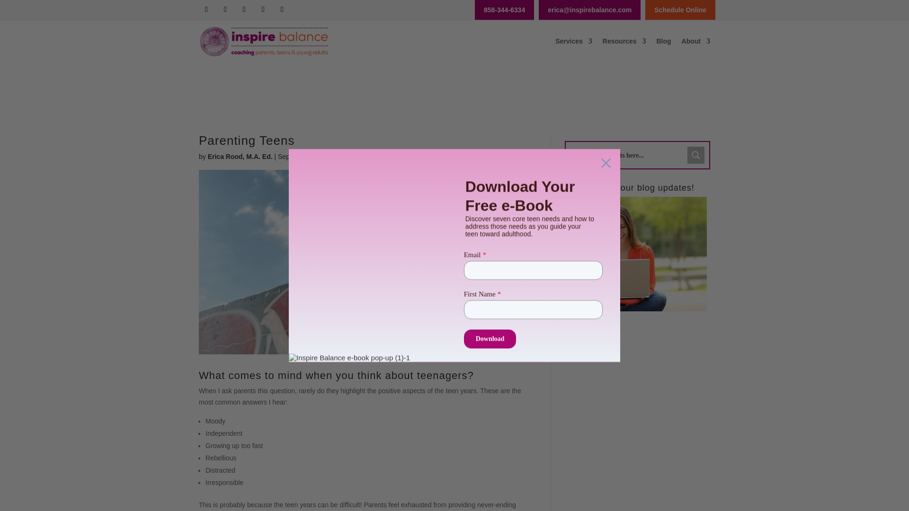  Describe the element at coordinates (624, 41) in the screenshot. I see `Resources` at that location.